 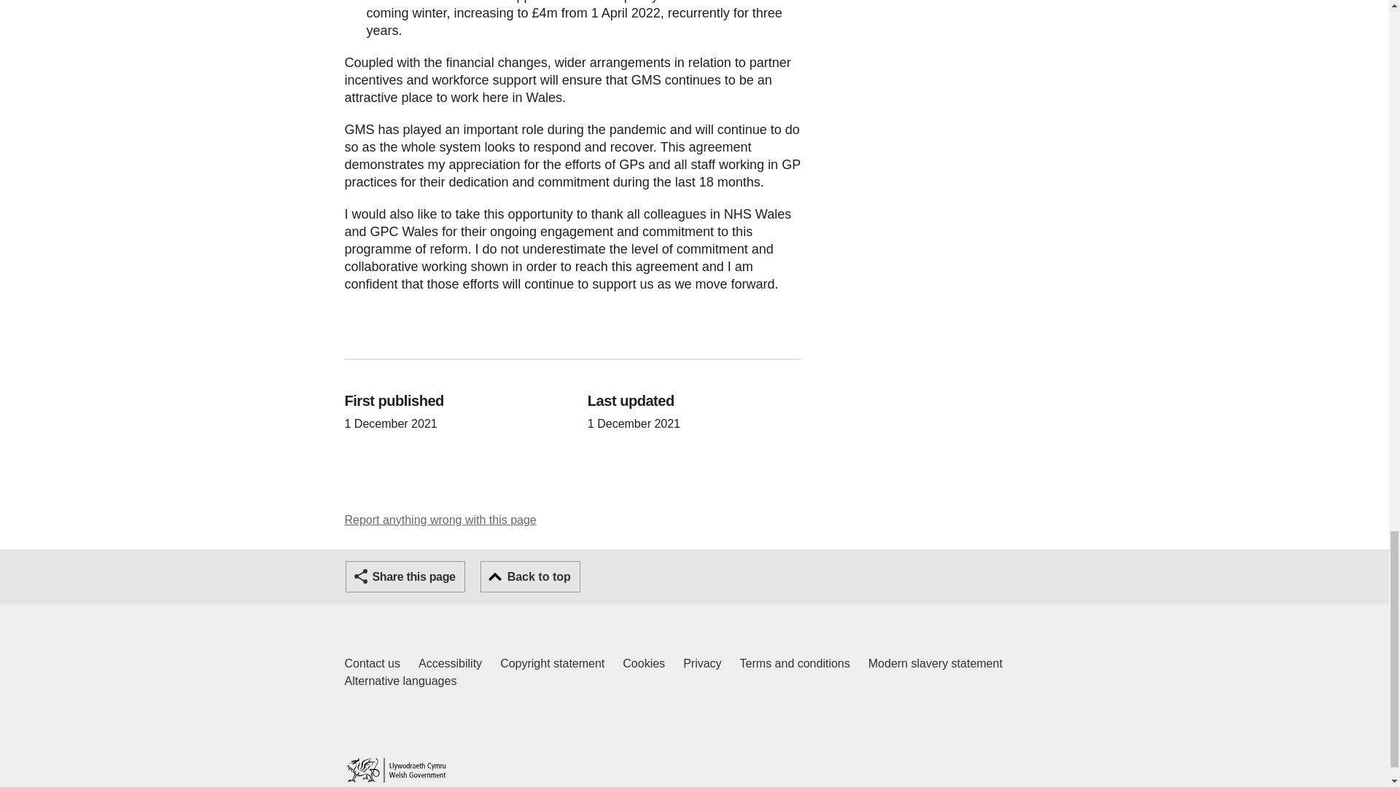 What do you see at coordinates (450, 663) in the screenshot?
I see `Accessibility` at bounding box center [450, 663].